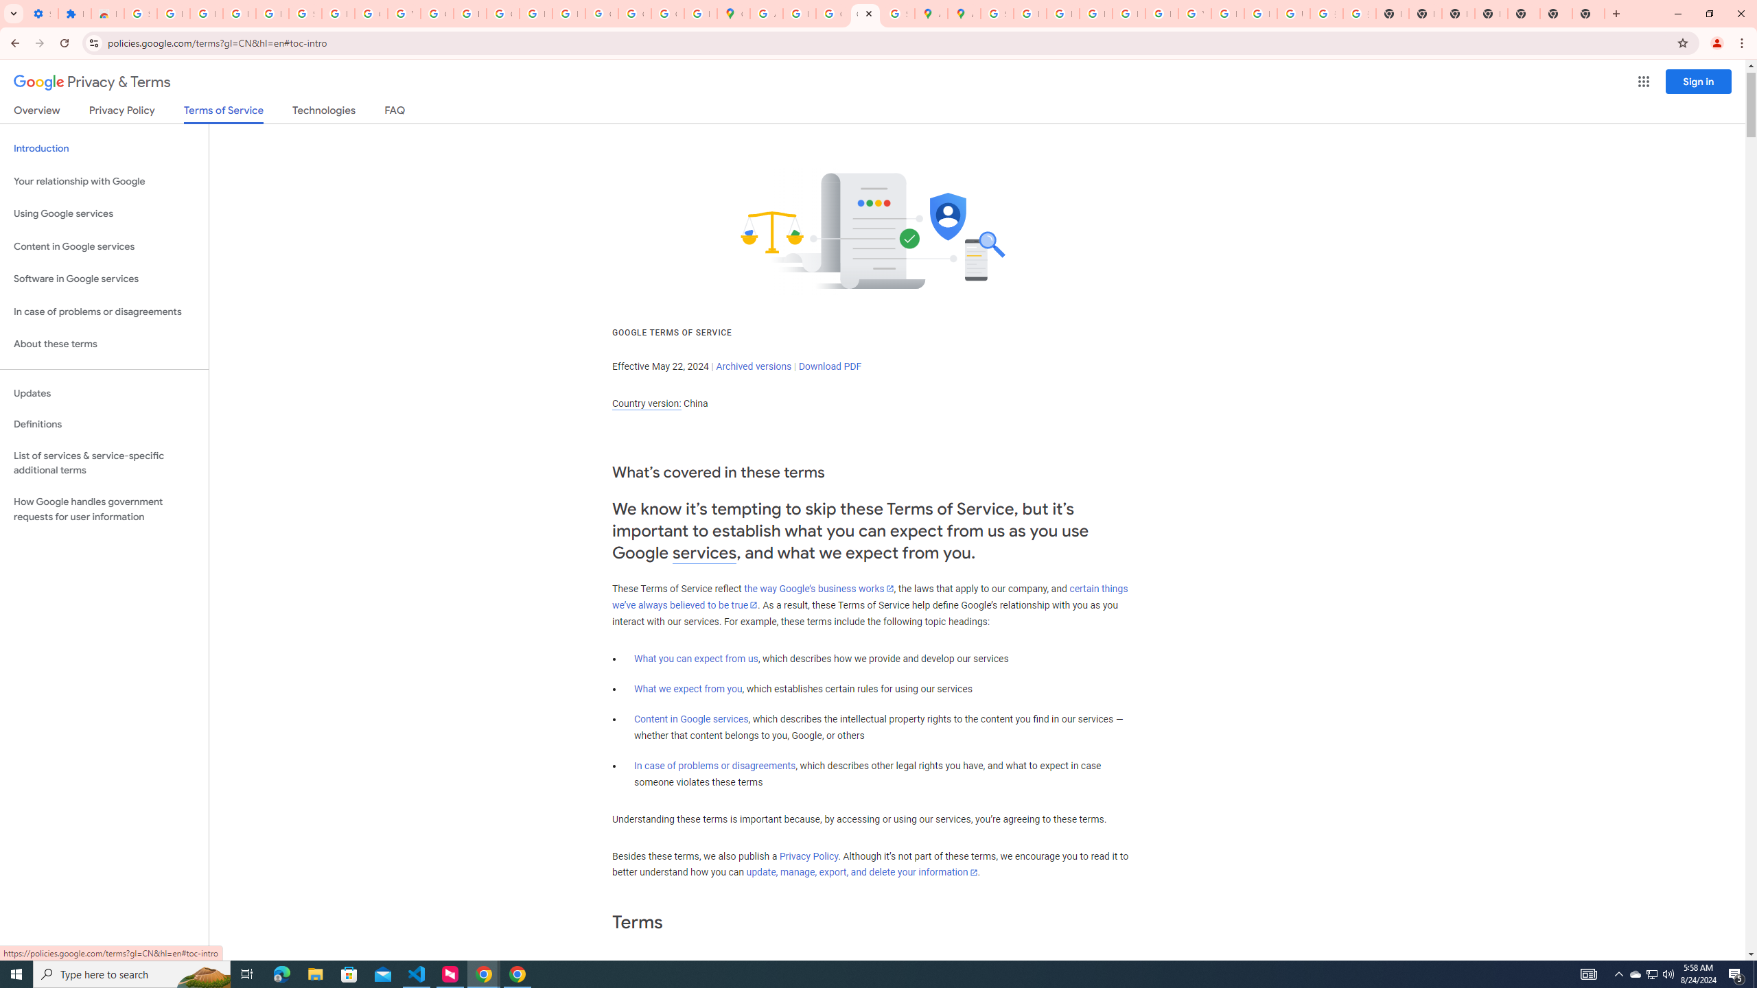 The image size is (1757, 988). What do you see at coordinates (395, 113) in the screenshot?
I see `FAQ` at bounding box center [395, 113].